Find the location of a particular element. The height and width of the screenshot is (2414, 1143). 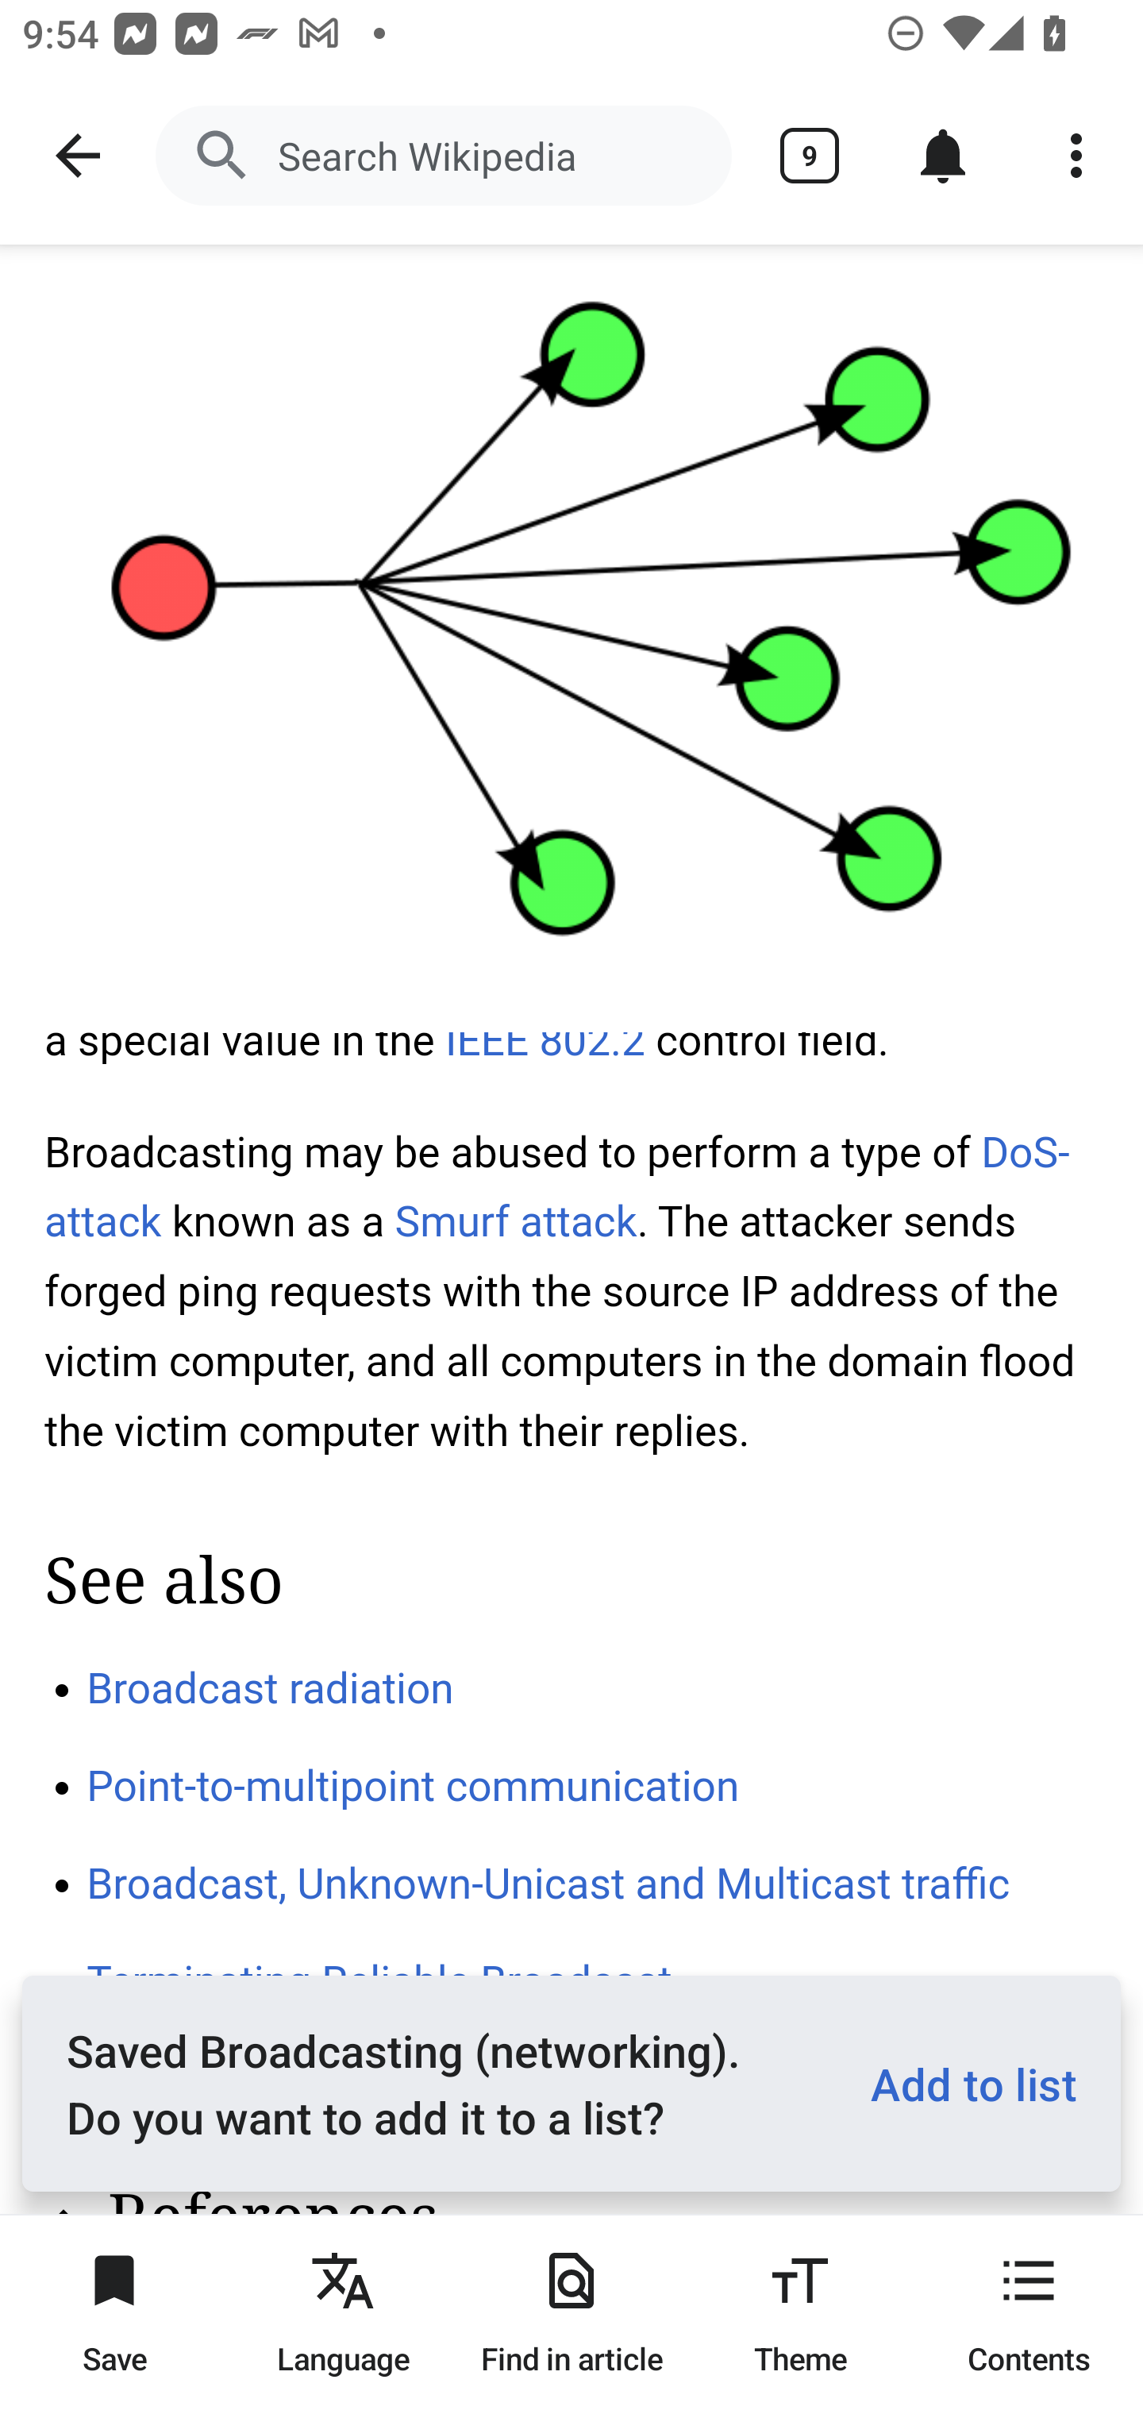

Navigate up is located at coordinates (78, 156).